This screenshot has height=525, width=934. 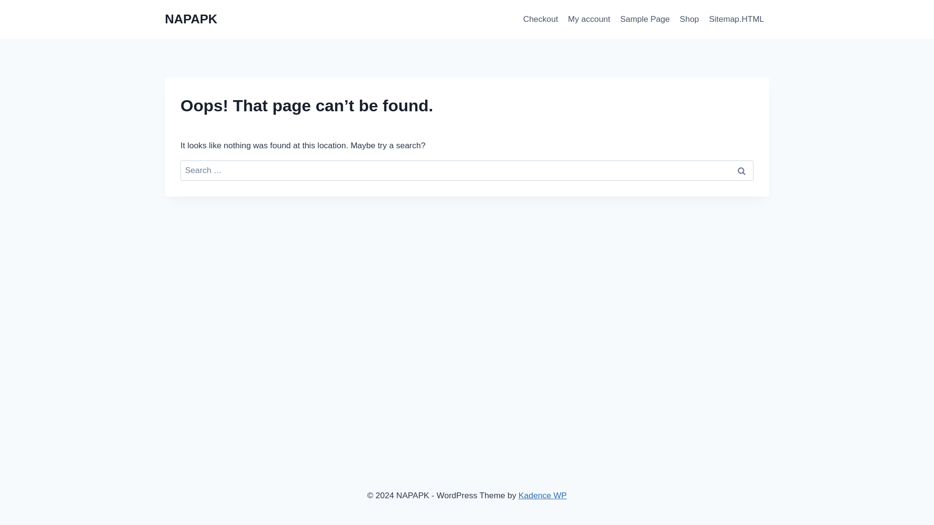 What do you see at coordinates (191, 19) in the screenshot?
I see `NAPAPK` at bounding box center [191, 19].